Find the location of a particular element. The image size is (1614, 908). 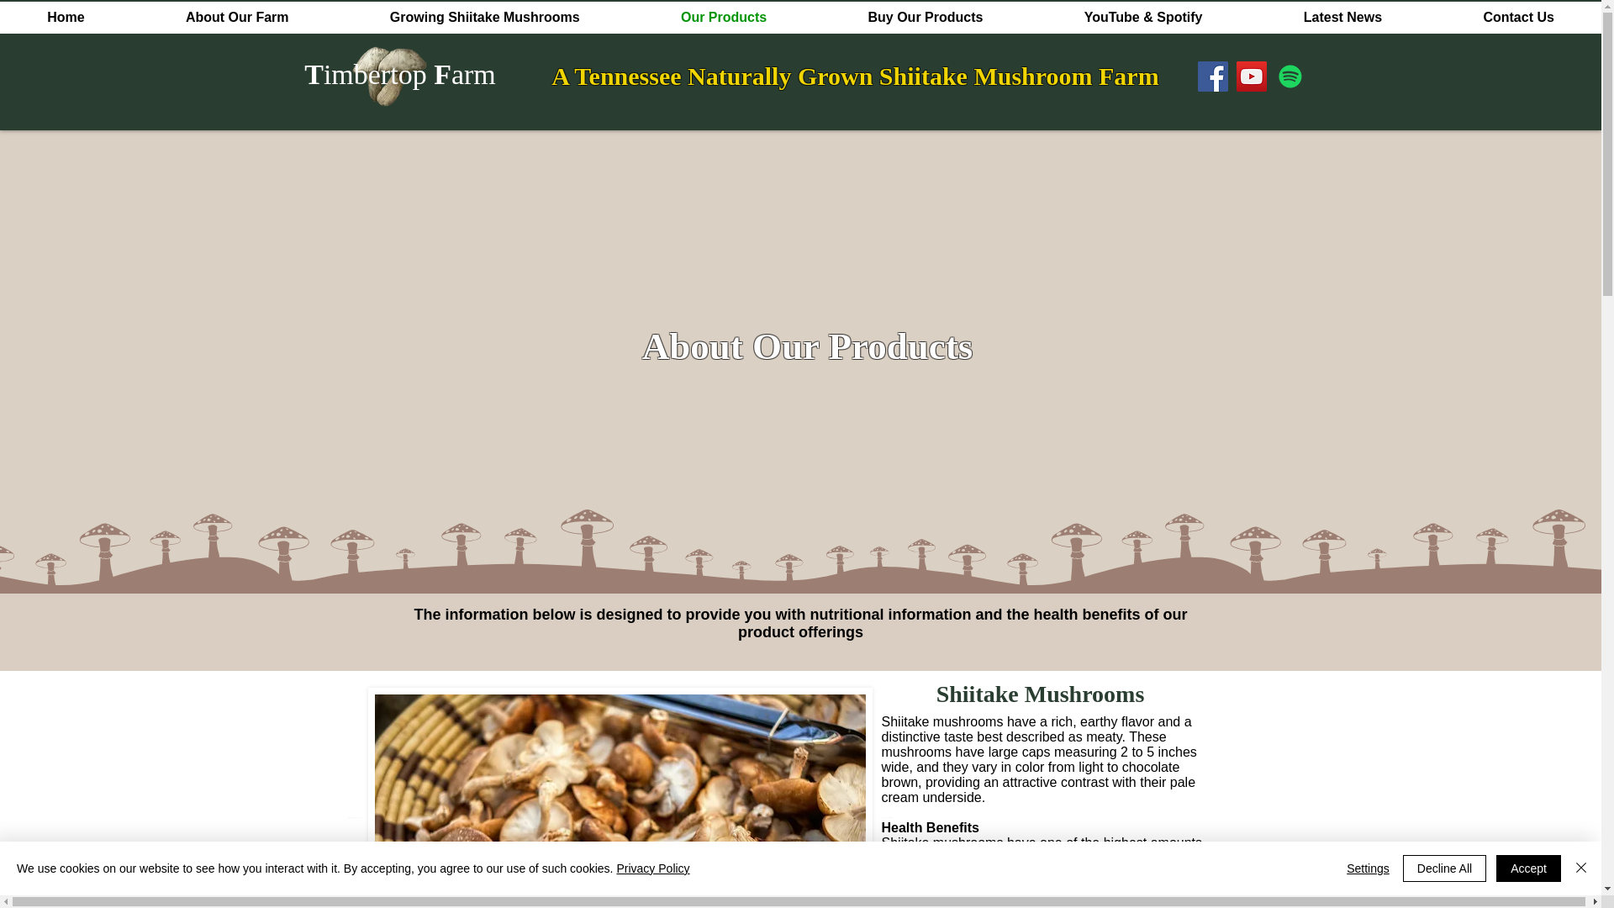

Shiitake mushrooms nutritional and health benefits is located at coordinates (620, 797).